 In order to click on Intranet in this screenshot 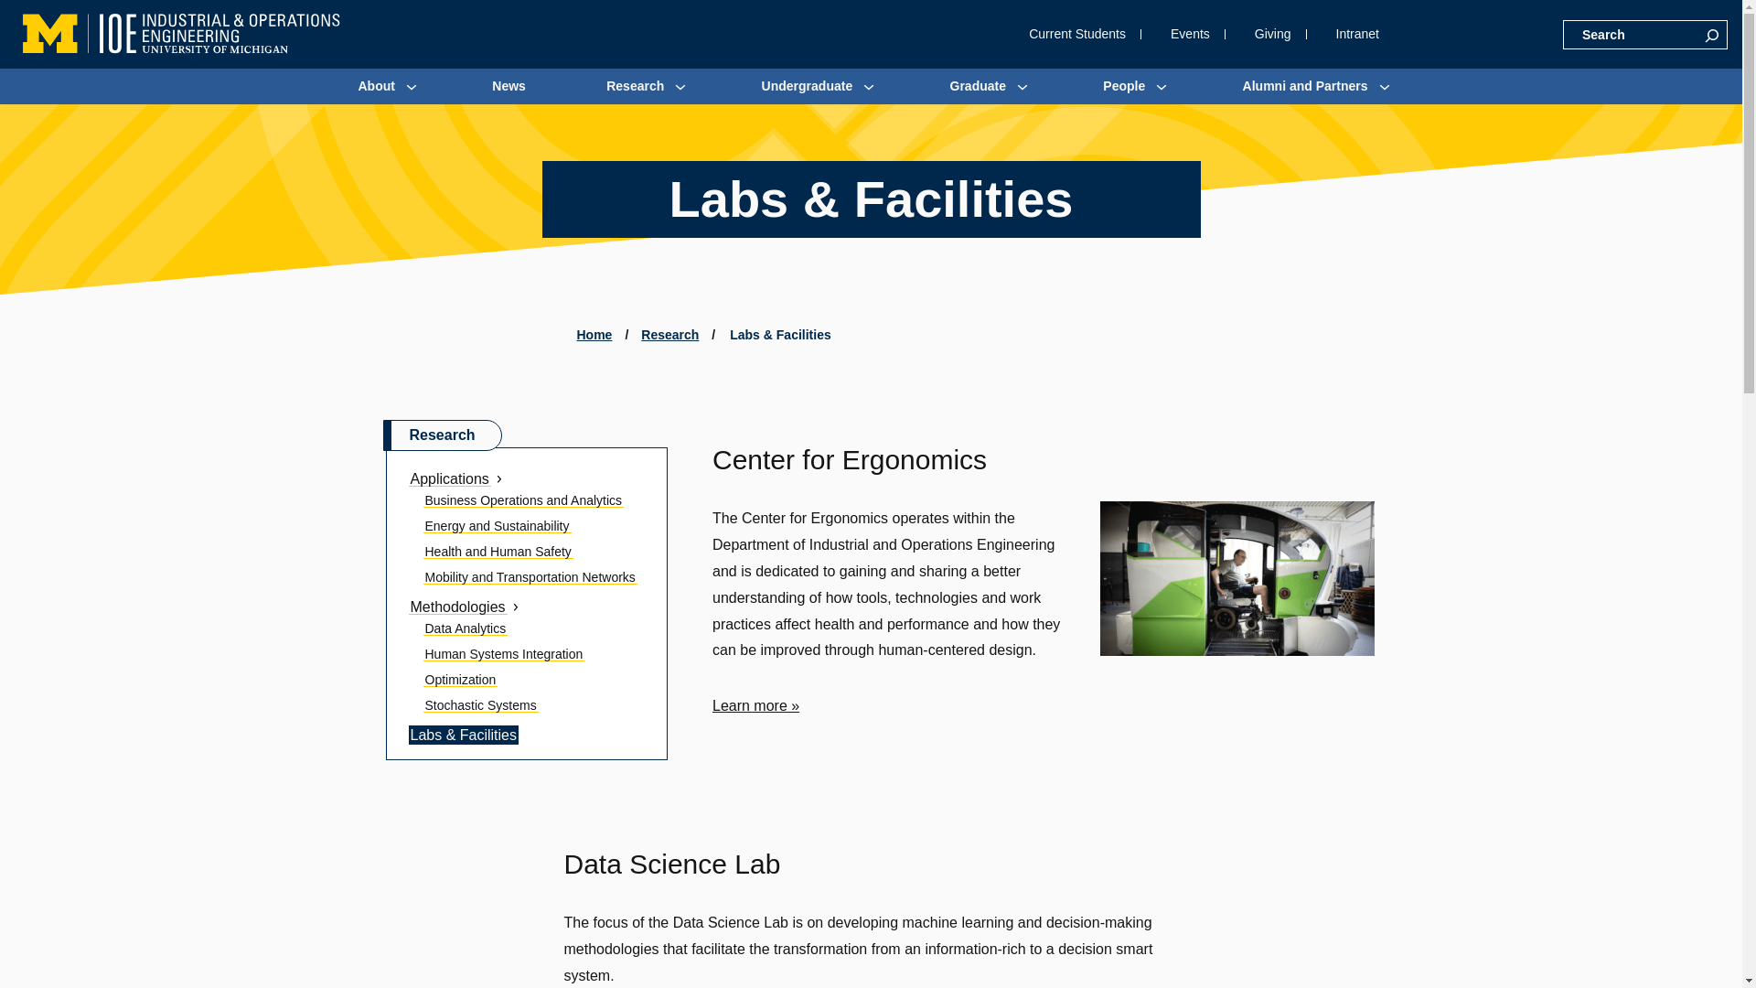, I will do `click(1357, 35)`.